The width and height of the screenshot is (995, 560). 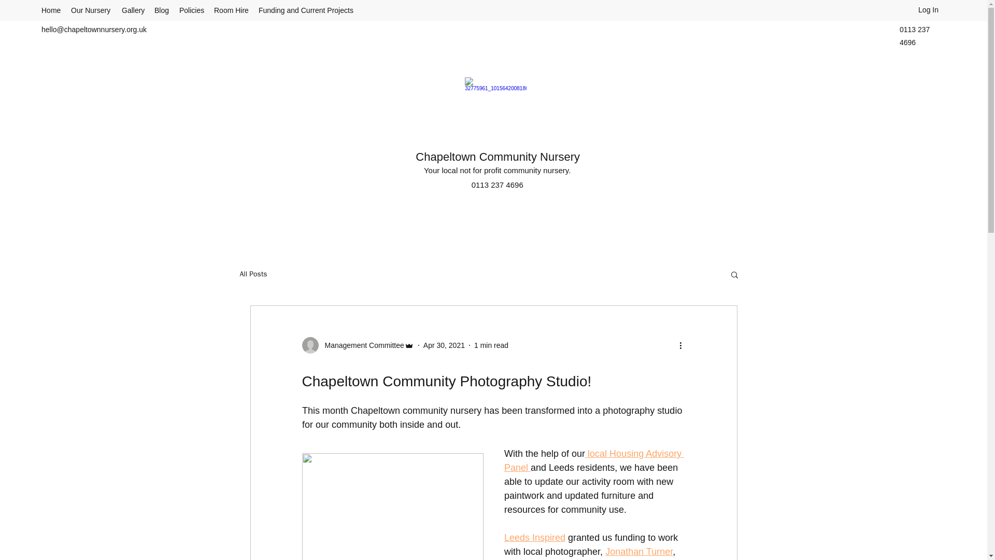 I want to click on Management Committee, so click(x=358, y=345).